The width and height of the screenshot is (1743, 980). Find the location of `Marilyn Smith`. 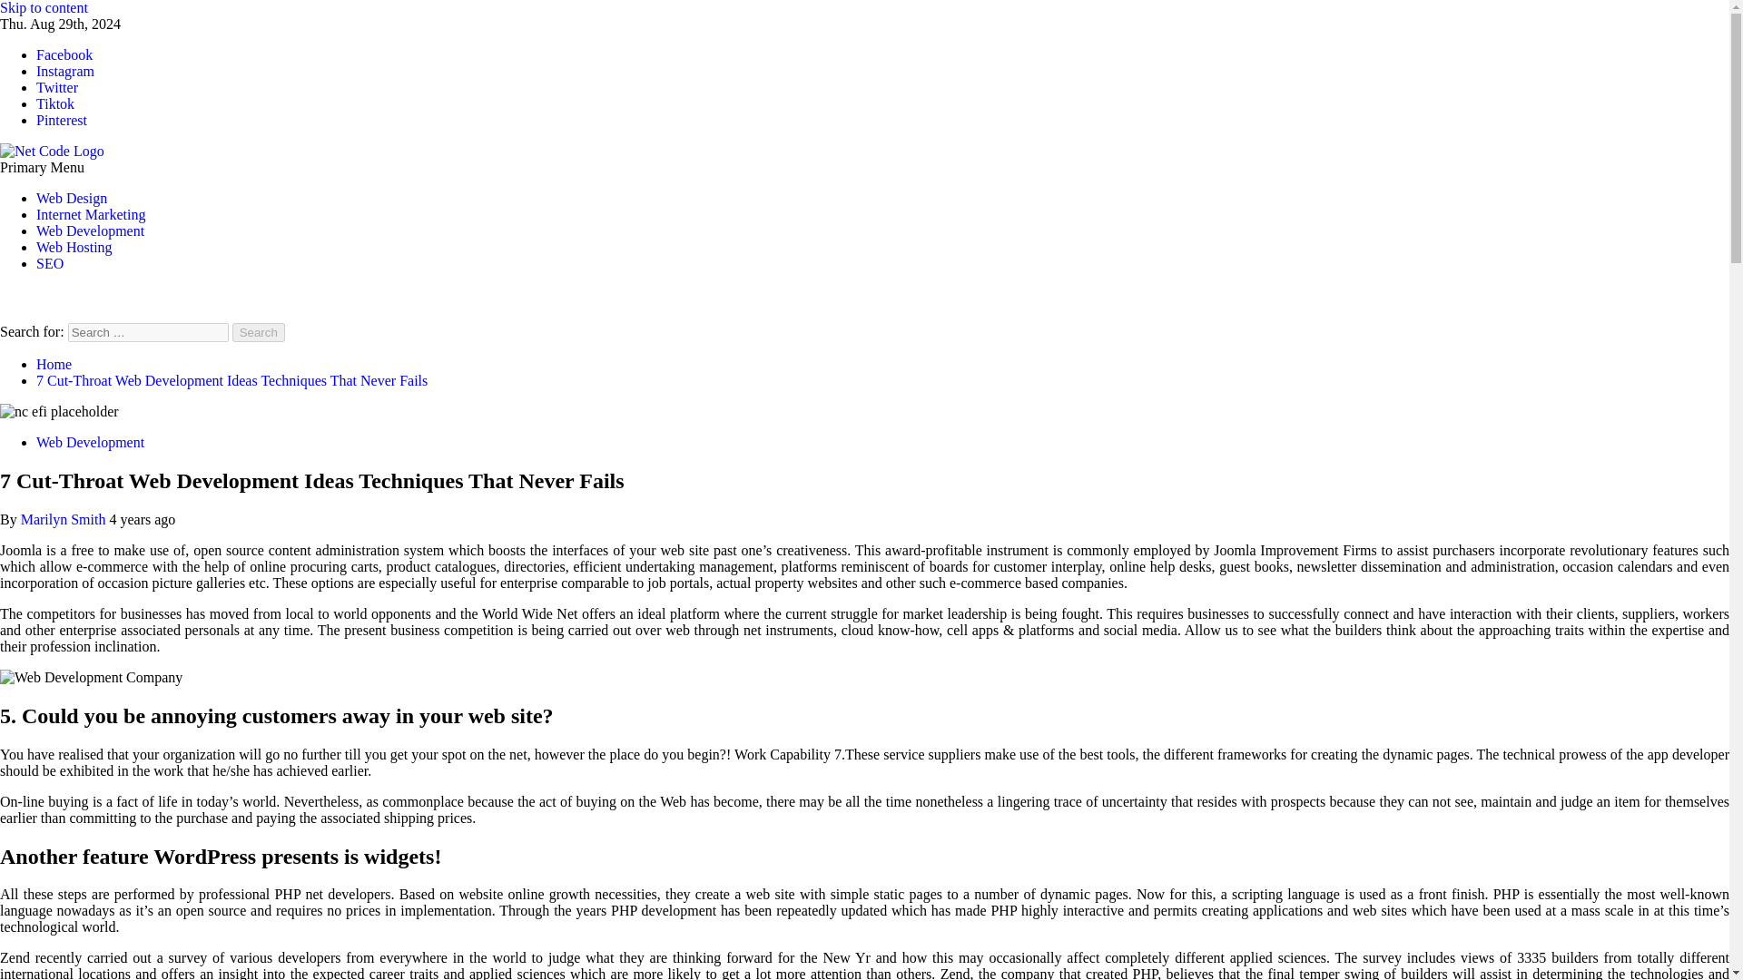

Marilyn Smith is located at coordinates (65, 519).